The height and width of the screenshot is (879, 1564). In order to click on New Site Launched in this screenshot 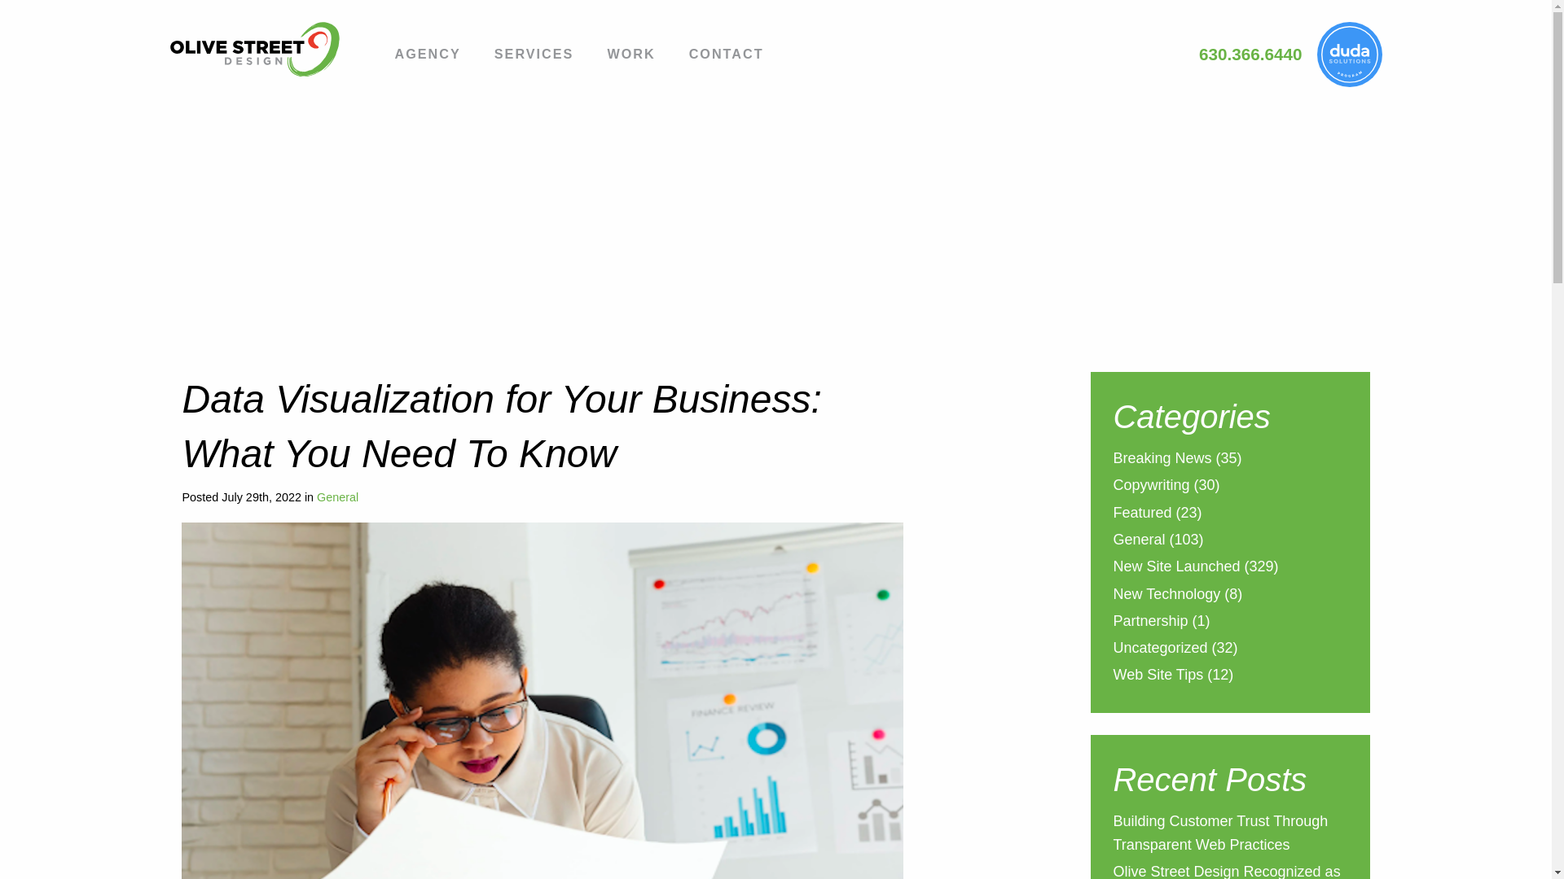, I will do `click(1176, 568)`.